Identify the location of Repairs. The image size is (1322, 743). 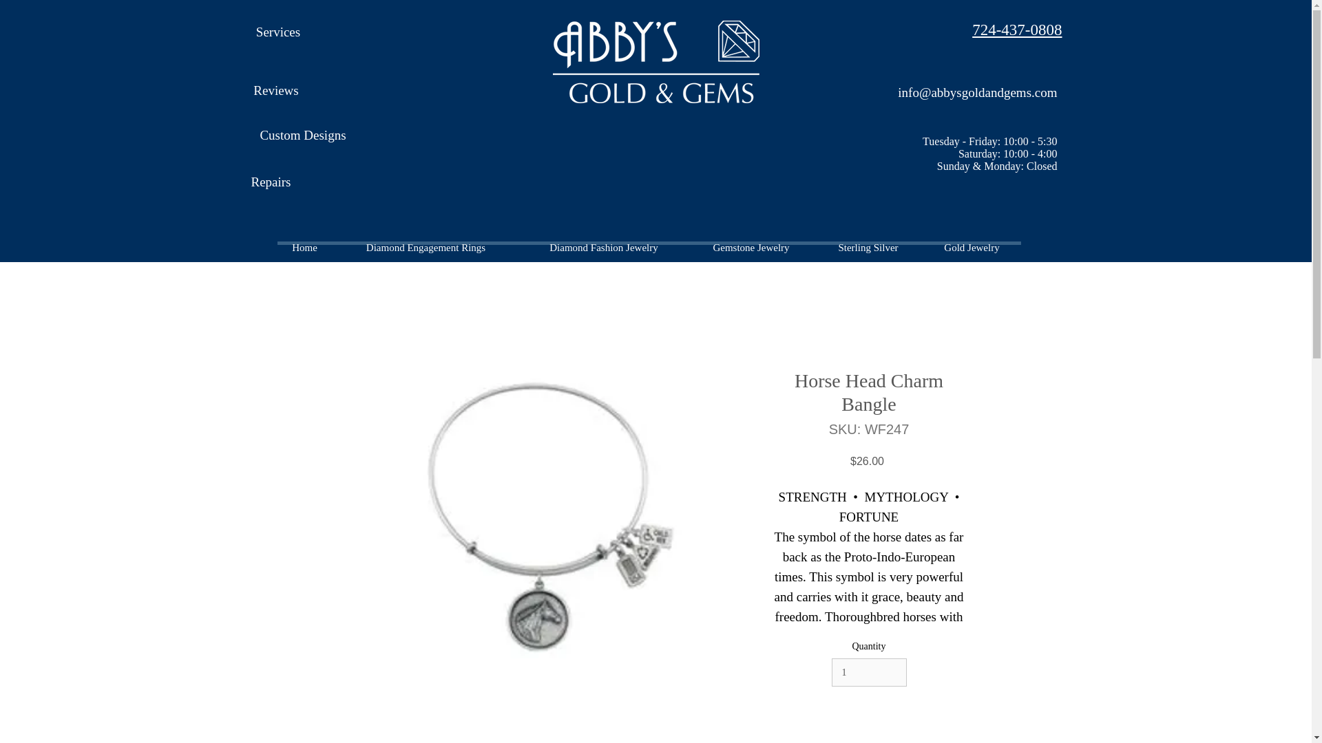
(270, 183).